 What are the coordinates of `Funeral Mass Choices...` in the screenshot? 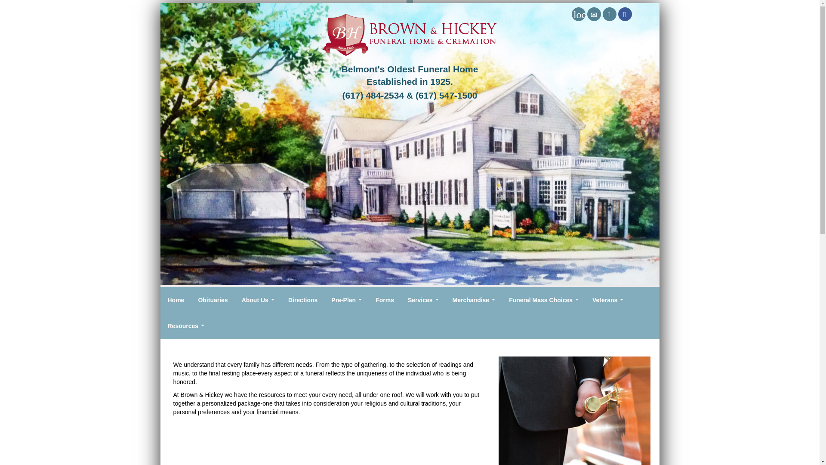 It's located at (544, 300).